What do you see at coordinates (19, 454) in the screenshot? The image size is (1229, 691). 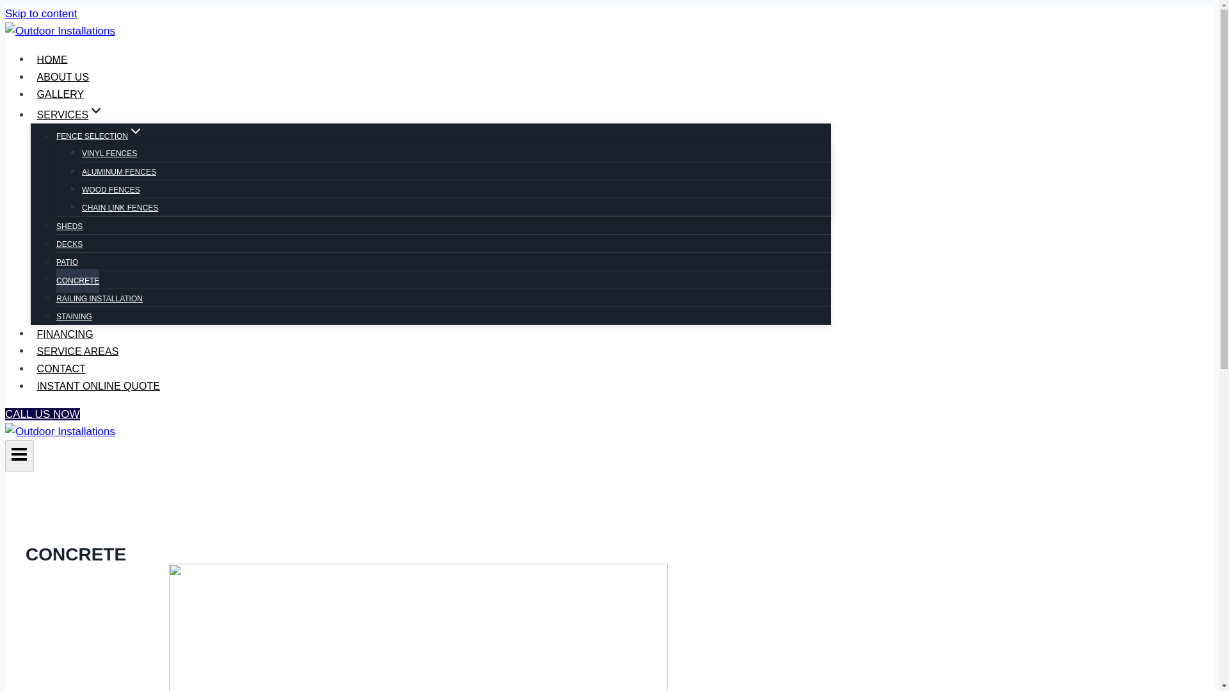 I see `Toggle Menu` at bounding box center [19, 454].